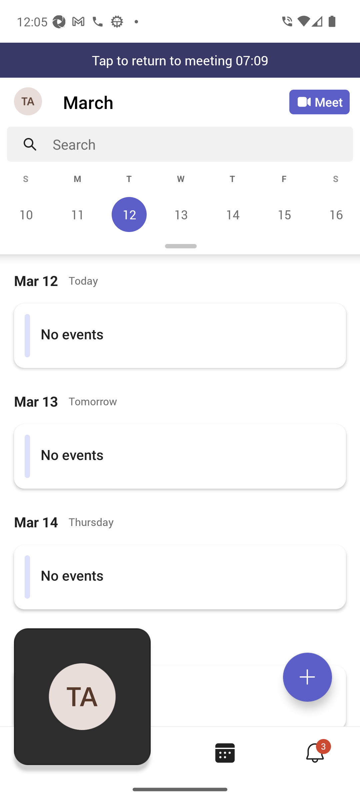 The width and height of the screenshot is (360, 800). Describe the element at coordinates (29, 102) in the screenshot. I see `Navigation` at that location.